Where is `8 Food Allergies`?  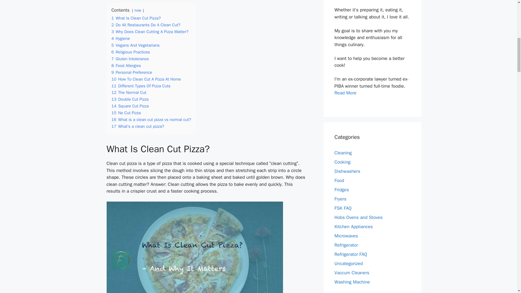 8 Food Allergies is located at coordinates (126, 66).